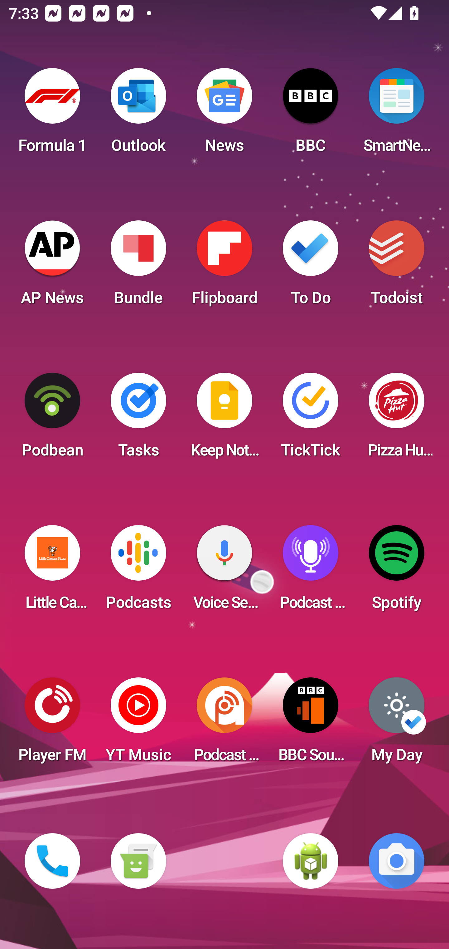 This screenshot has width=449, height=949. What do you see at coordinates (52, 861) in the screenshot?
I see `Phone` at bounding box center [52, 861].